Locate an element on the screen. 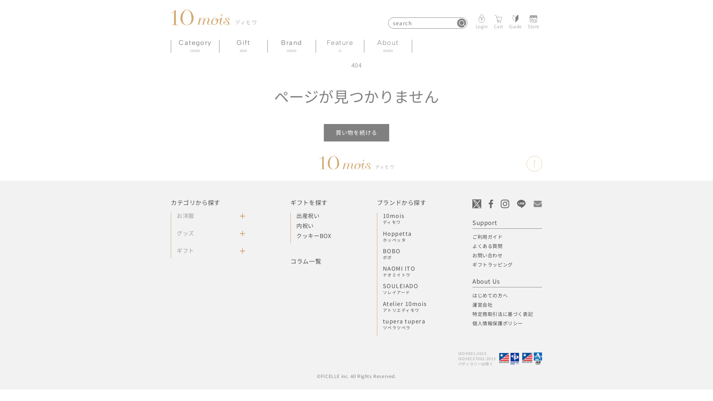  Cart is located at coordinates (498, 22).